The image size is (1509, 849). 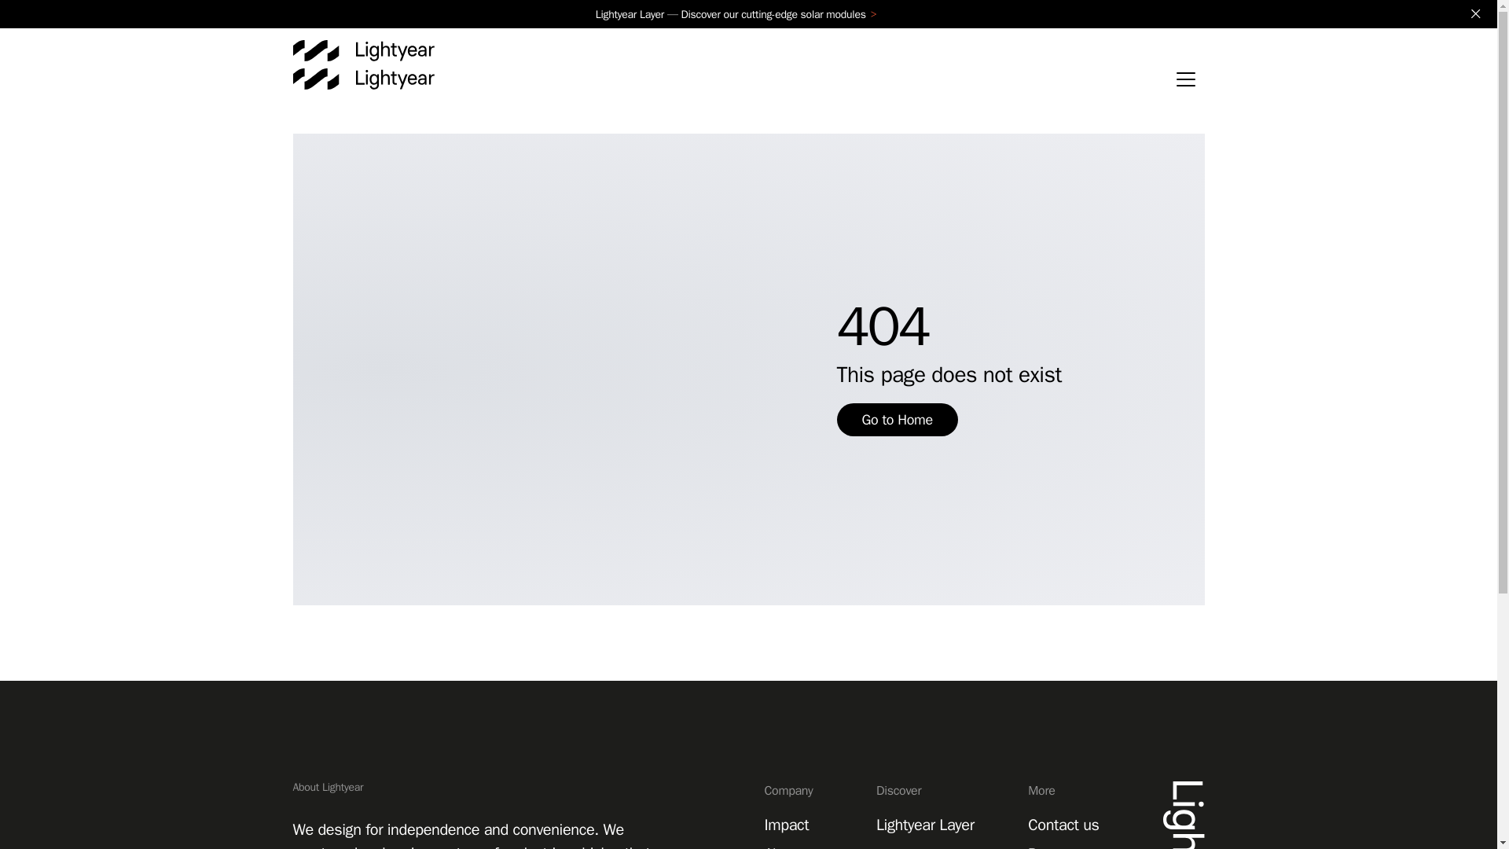 What do you see at coordinates (1068, 796) in the screenshot?
I see `More` at bounding box center [1068, 796].